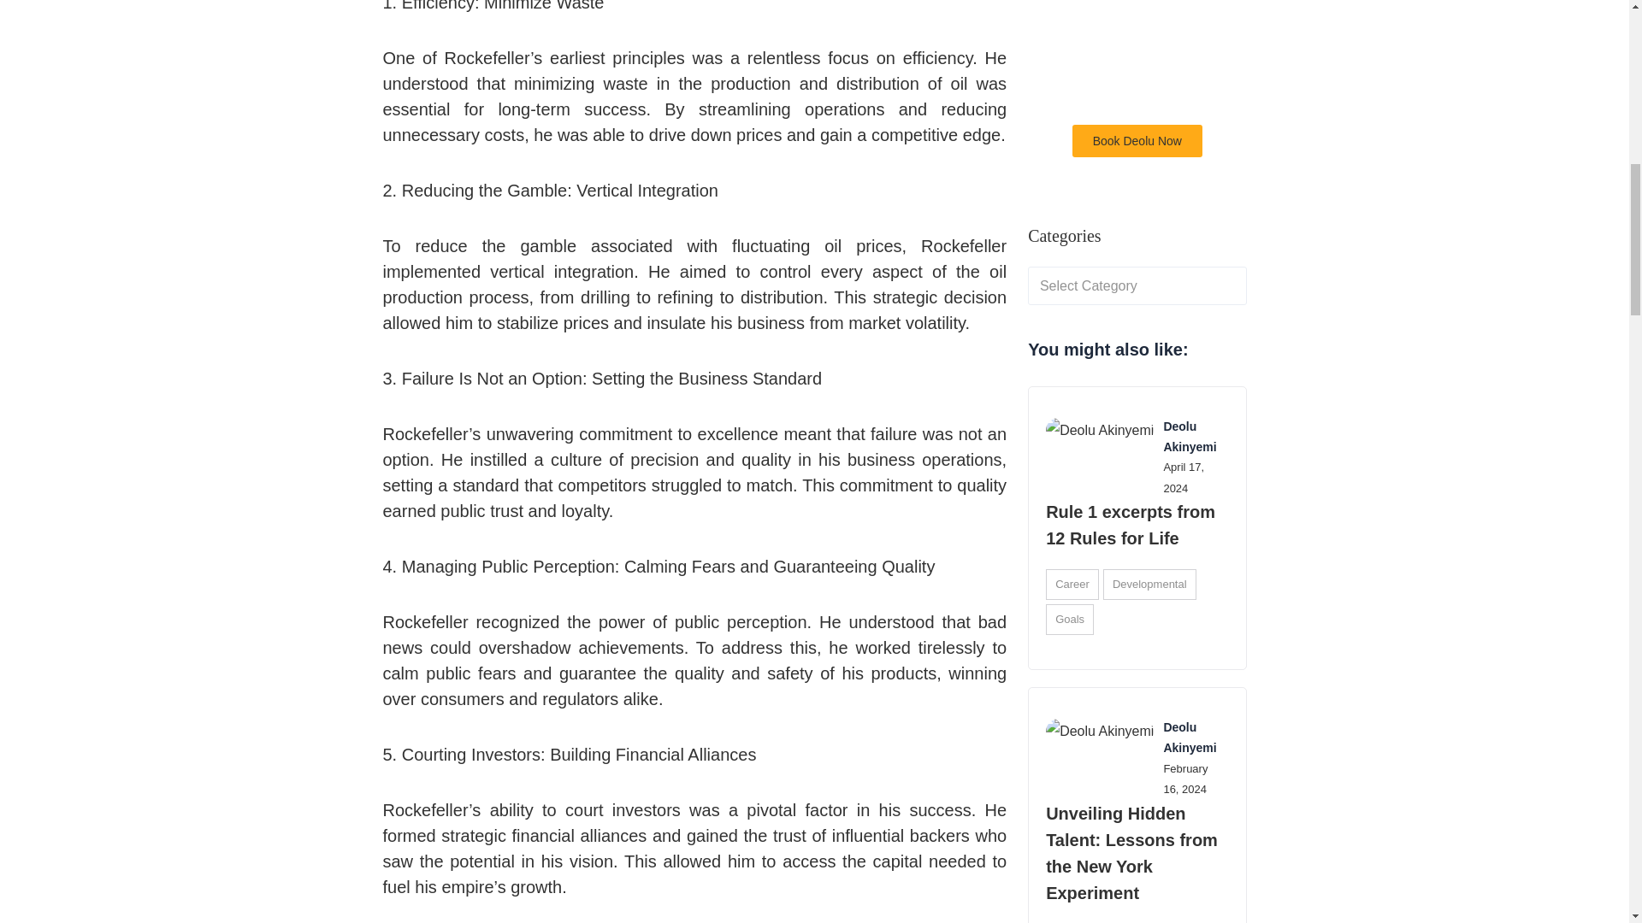 Image resolution: width=1642 pixels, height=923 pixels. I want to click on Book Deolu Now, so click(1137, 140).